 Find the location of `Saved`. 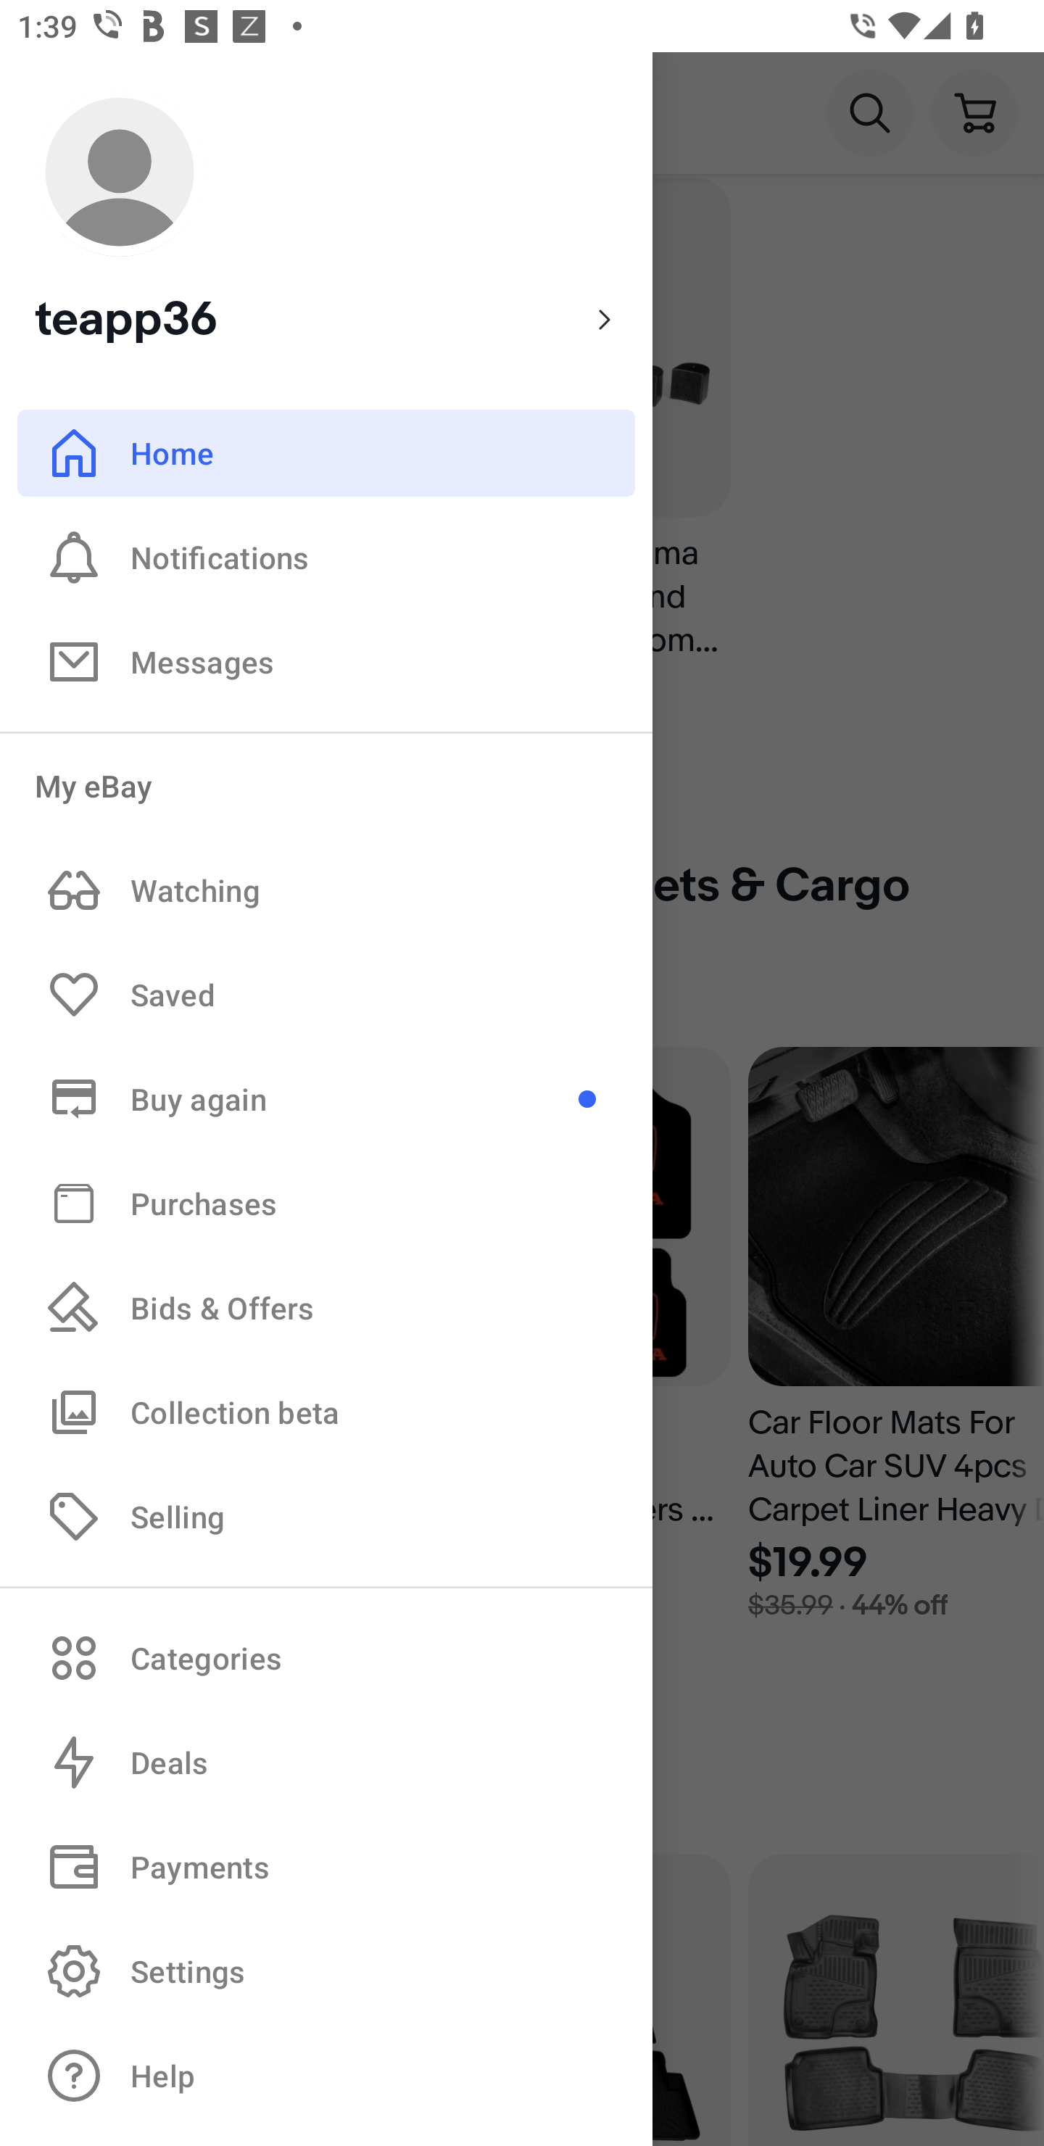

Saved is located at coordinates (326, 995).